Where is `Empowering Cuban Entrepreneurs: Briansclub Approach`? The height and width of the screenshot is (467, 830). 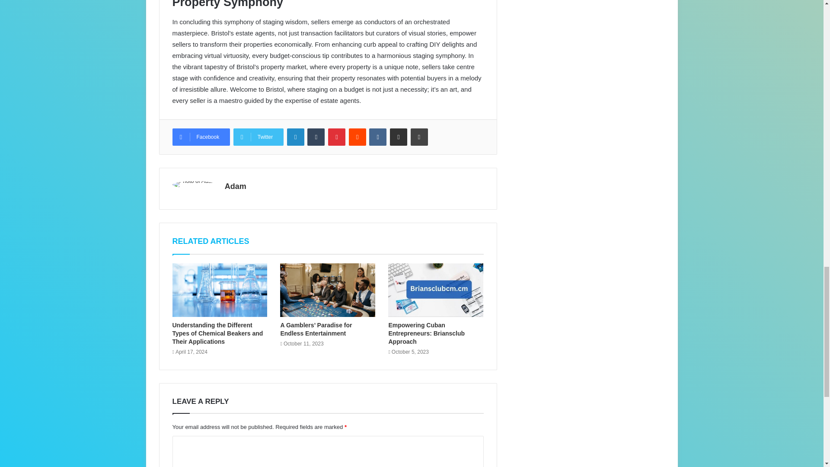 Empowering Cuban Entrepreneurs: Briansclub Approach is located at coordinates (426, 333).